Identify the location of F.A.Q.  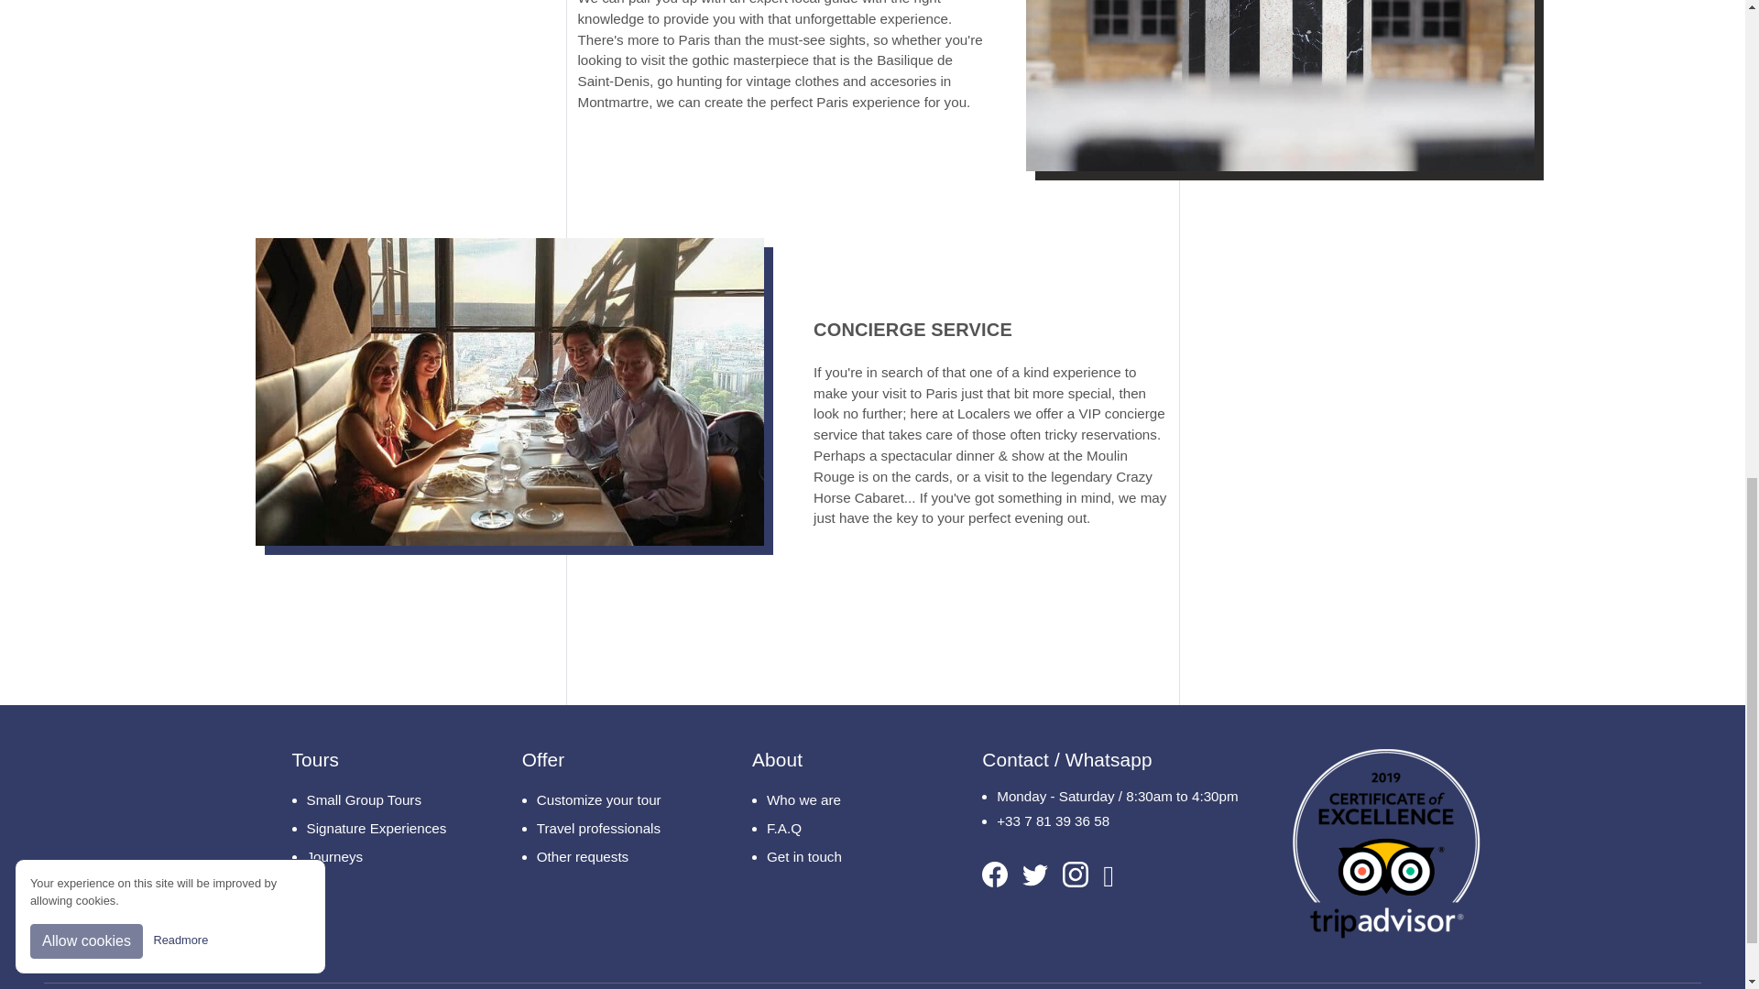
(839, 829).